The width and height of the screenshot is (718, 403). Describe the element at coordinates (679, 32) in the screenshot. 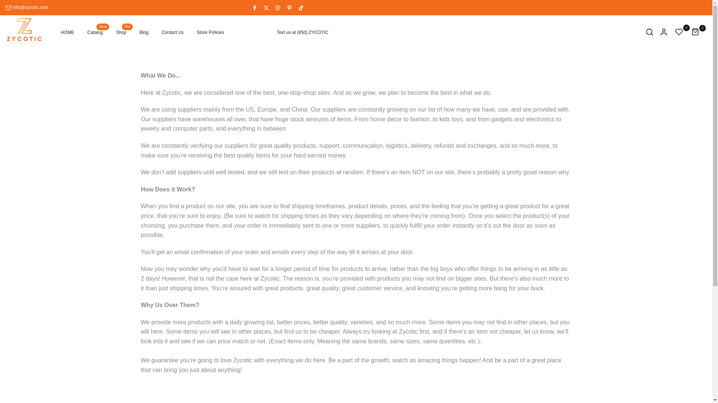

I see `HOME` at that location.